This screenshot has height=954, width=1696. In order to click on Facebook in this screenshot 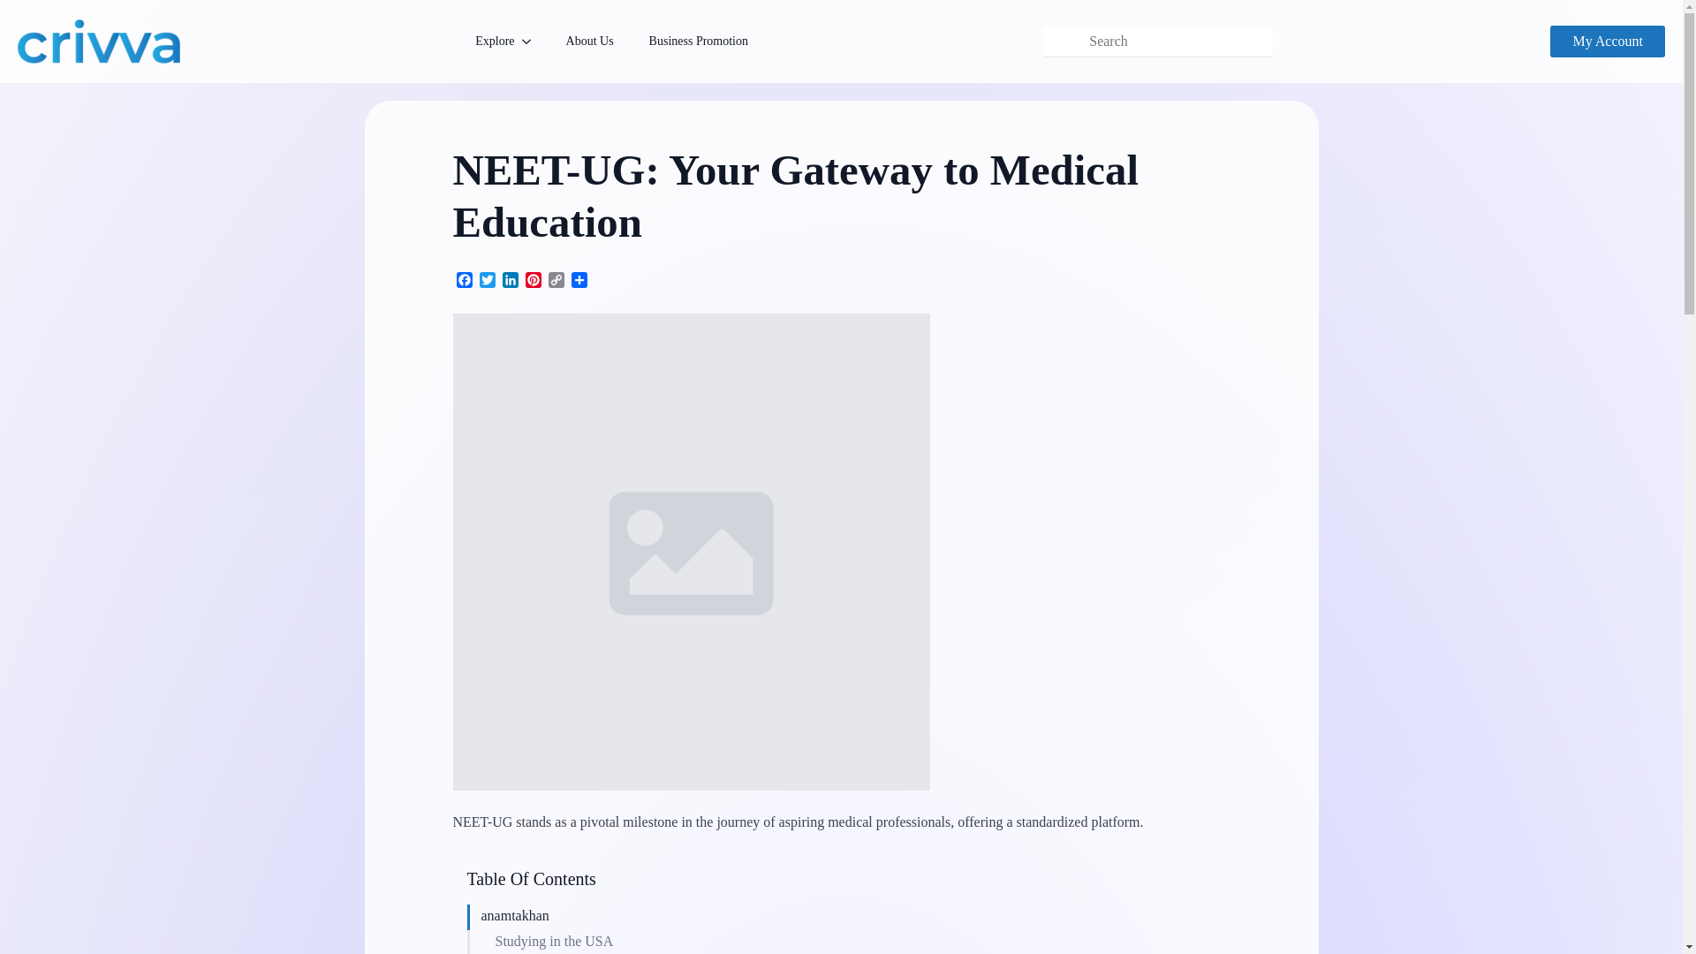, I will do `click(463, 281)`.